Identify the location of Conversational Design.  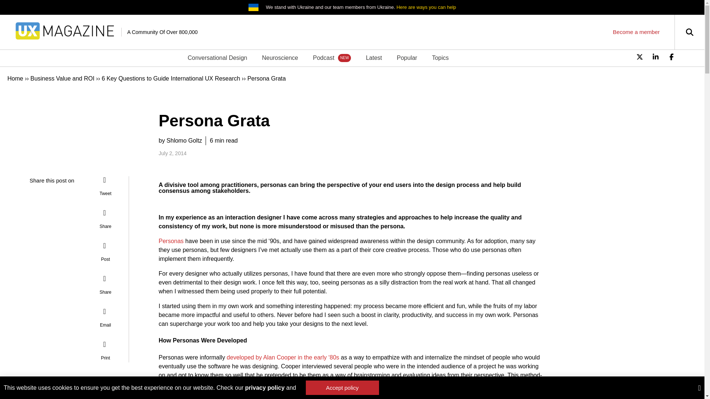
(217, 58).